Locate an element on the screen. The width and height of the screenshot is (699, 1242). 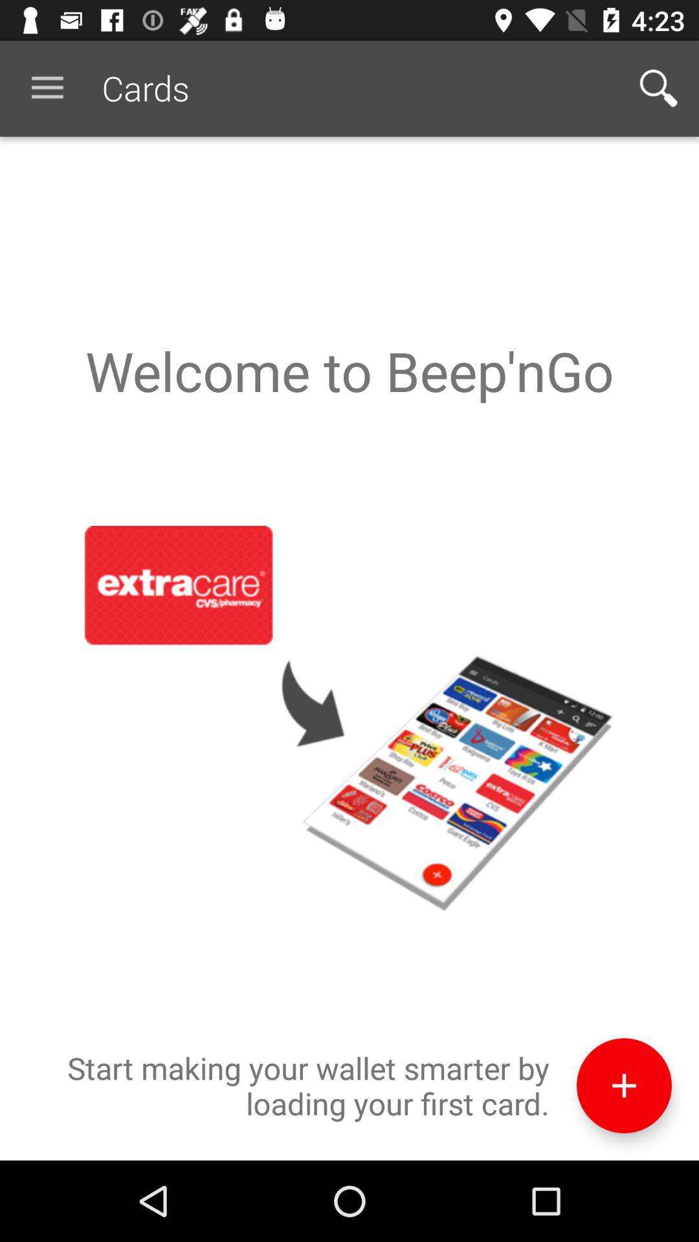
choose the icon to the left of the cards is located at coordinates (47, 88).